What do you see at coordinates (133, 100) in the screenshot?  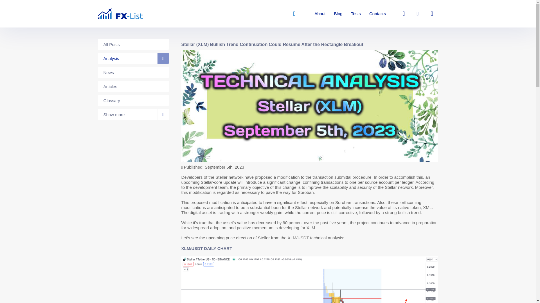 I see `Glossary` at bounding box center [133, 100].